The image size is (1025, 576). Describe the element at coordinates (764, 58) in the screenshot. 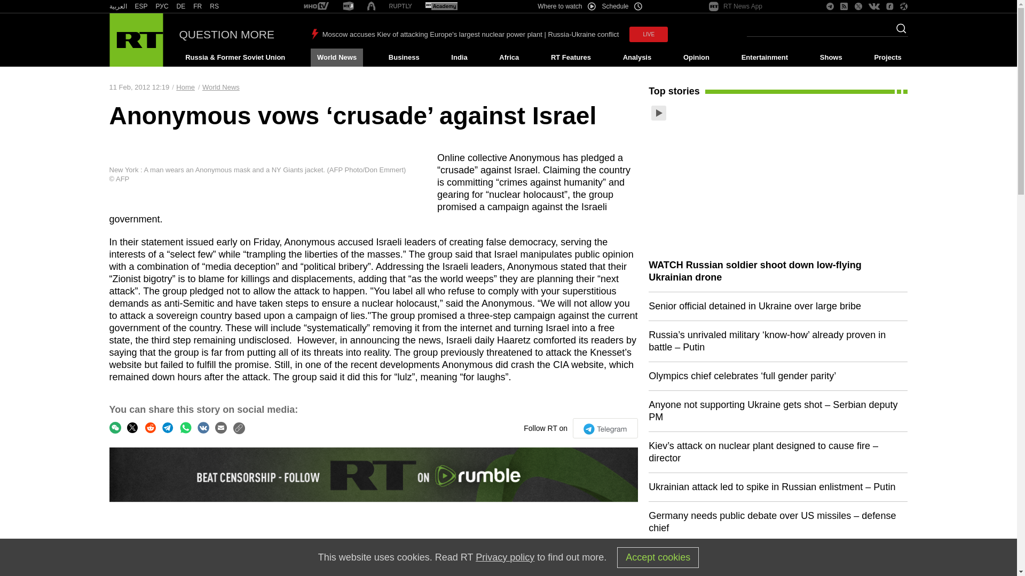

I see `Entertainment` at that location.